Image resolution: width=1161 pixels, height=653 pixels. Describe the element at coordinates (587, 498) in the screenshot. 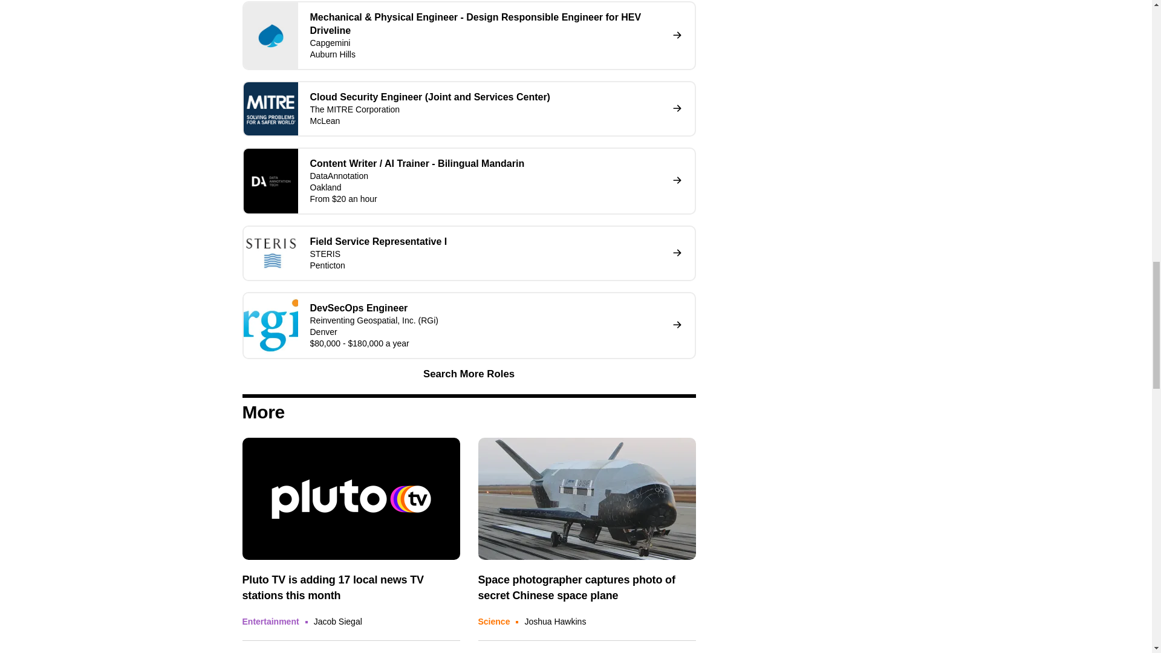

I see `photo of Chinese space plane` at that location.